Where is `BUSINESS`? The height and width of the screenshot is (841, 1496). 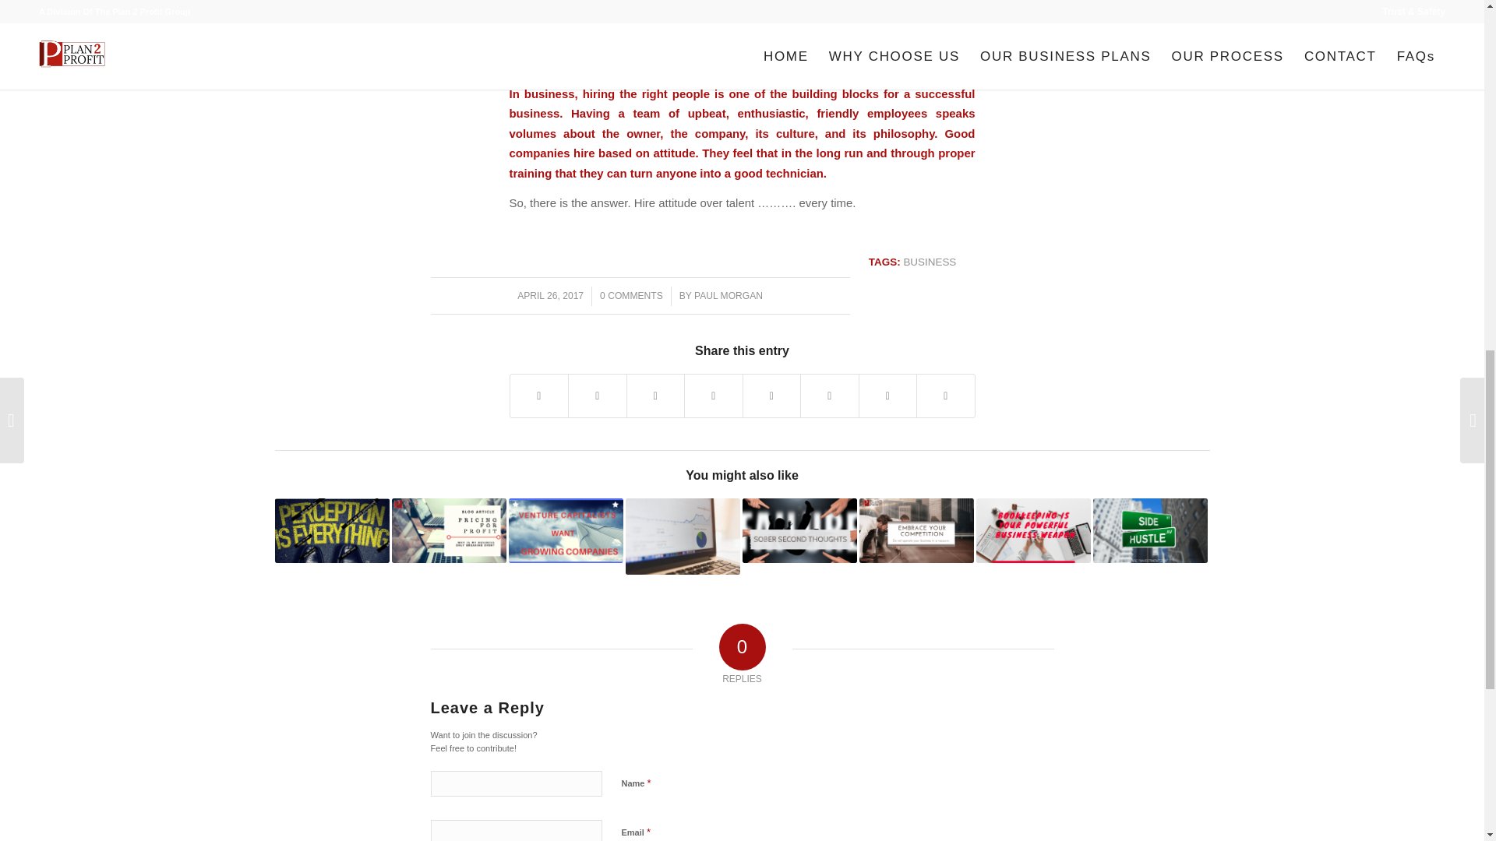 BUSINESS is located at coordinates (929, 262).